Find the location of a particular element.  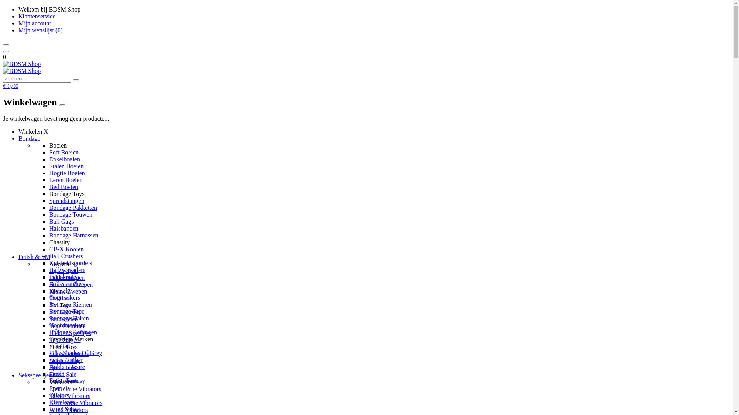

Wand Vibrators is located at coordinates (69, 410).